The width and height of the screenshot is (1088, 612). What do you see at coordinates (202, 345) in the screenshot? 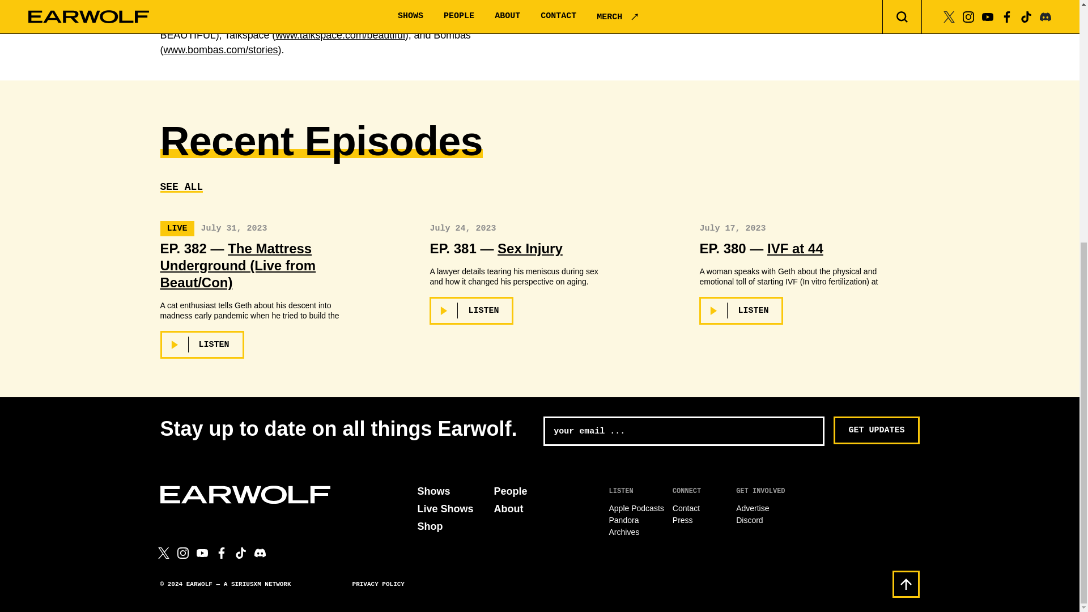
I see `LISTEN` at bounding box center [202, 345].